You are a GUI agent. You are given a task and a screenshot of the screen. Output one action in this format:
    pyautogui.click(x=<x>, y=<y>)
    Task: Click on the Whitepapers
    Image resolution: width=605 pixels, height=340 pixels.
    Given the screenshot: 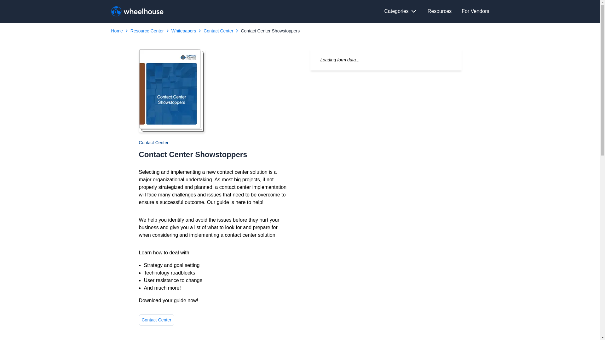 What is the action you would take?
    pyautogui.click(x=183, y=31)
    